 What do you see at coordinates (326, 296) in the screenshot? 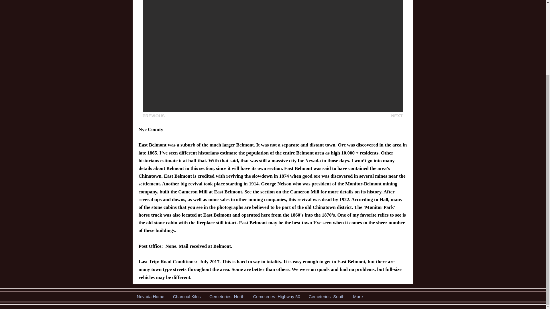
I see `Cemeteries- South` at bounding box center [326, 296].